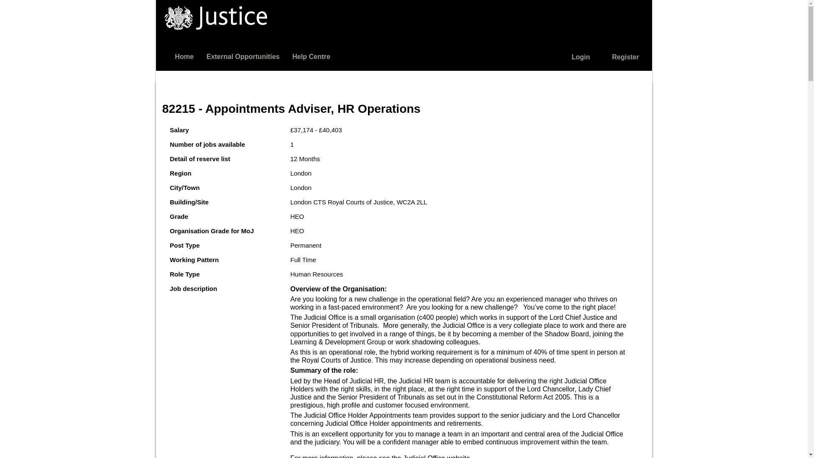 This screenshot has width=814, height=458. Describe the element at coordinates (311, 56) in the screenshot. I see `Help Centre` at that location.